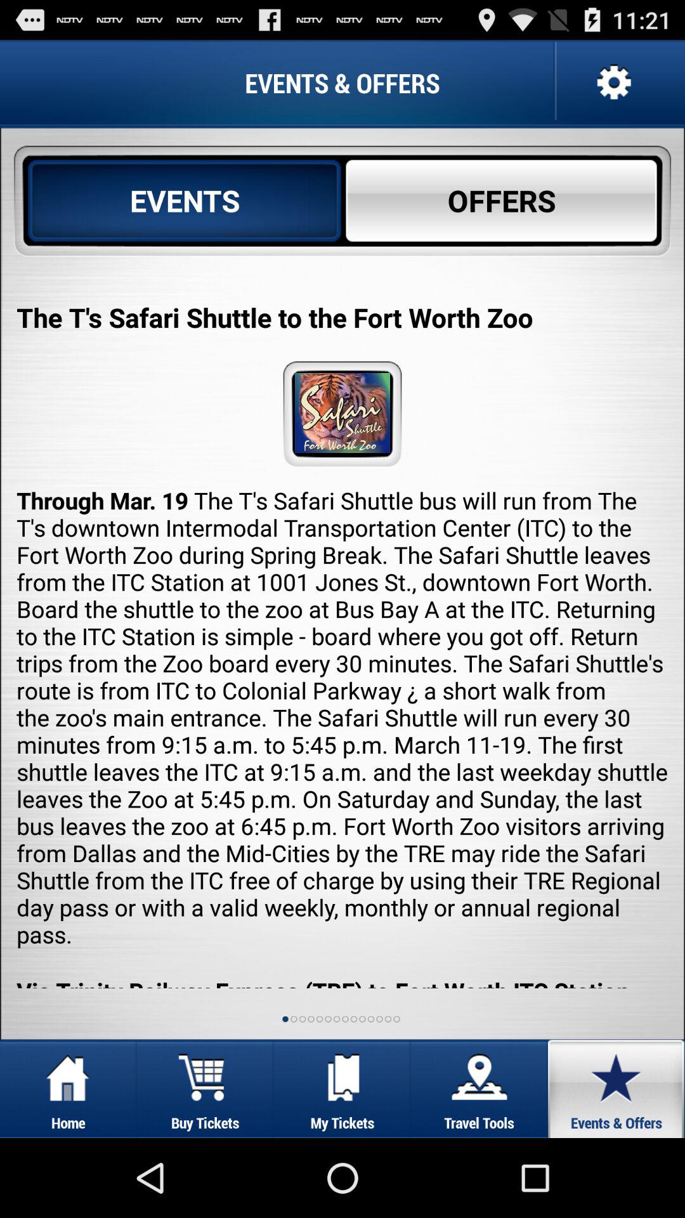  What do you see at coordinates (613, 82) in the screenshot?
I see `settings` at bounding box center [613, 82].